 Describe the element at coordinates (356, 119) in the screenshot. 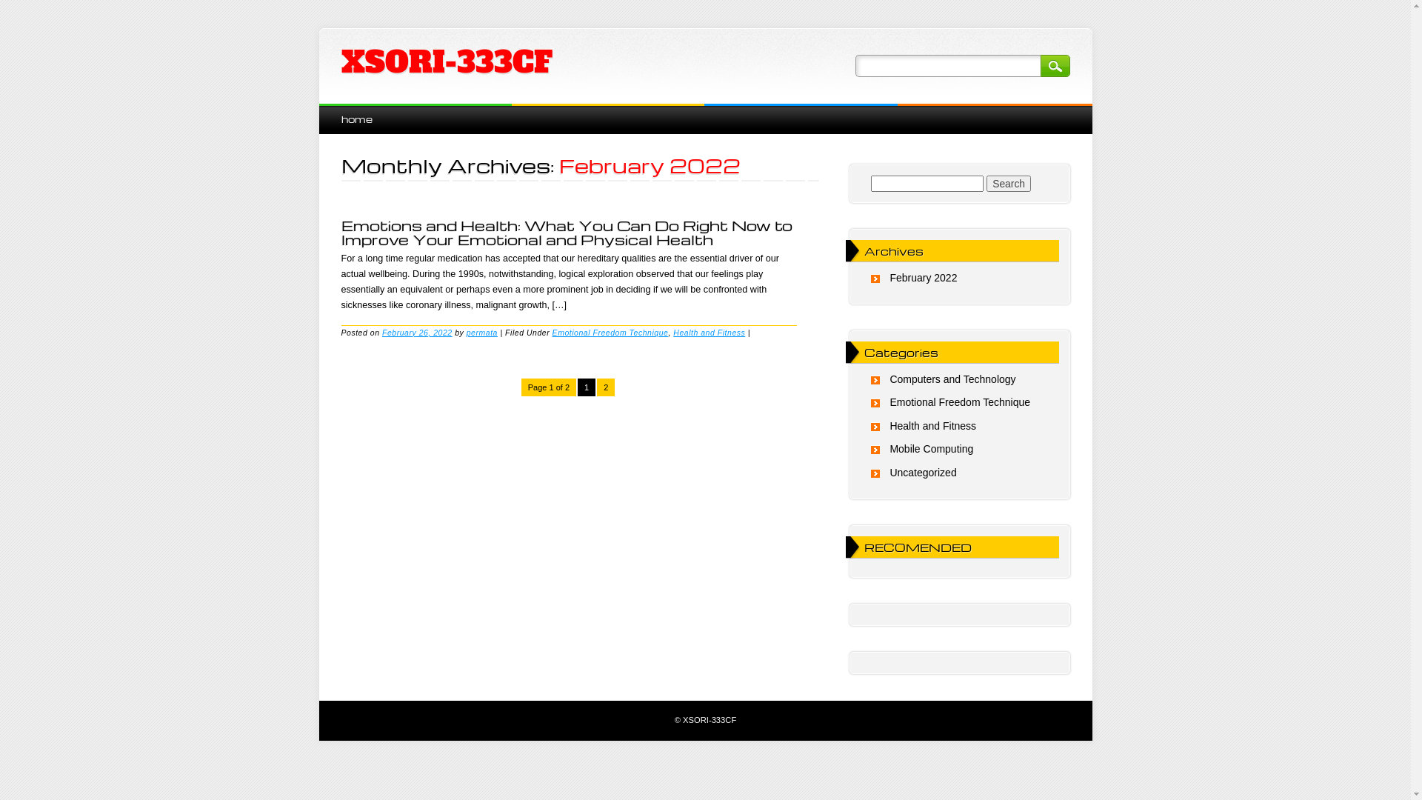

I see `home` at that location.